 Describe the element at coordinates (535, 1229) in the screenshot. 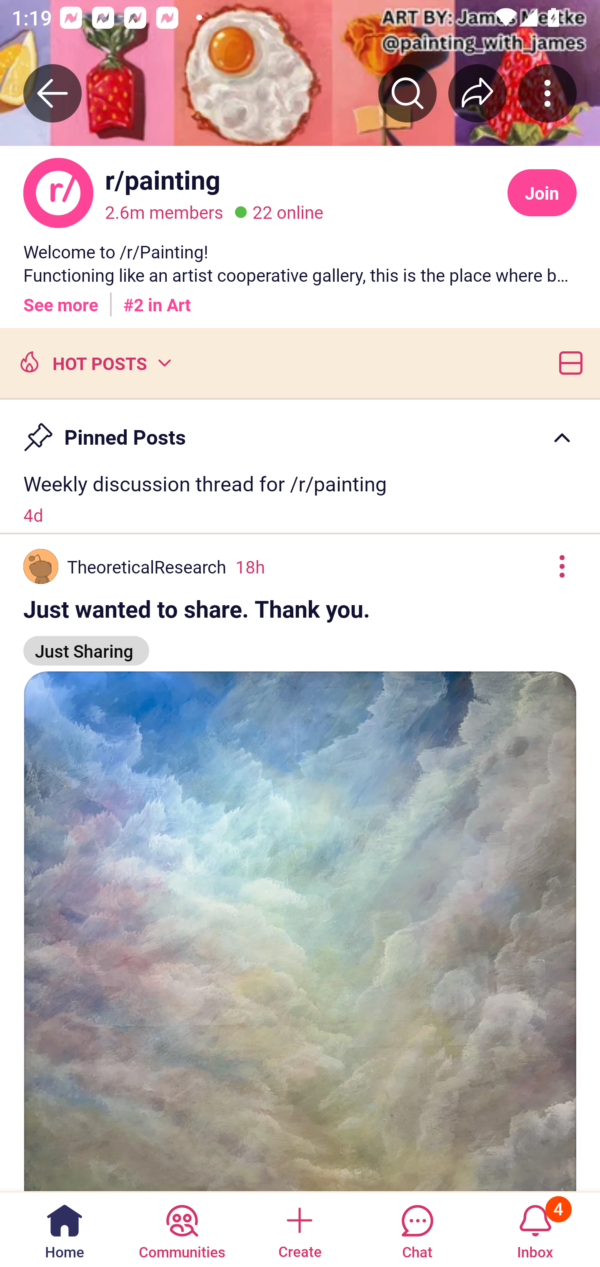

I see `Inbox, has 4 notifications 4 Inbox` at that location.